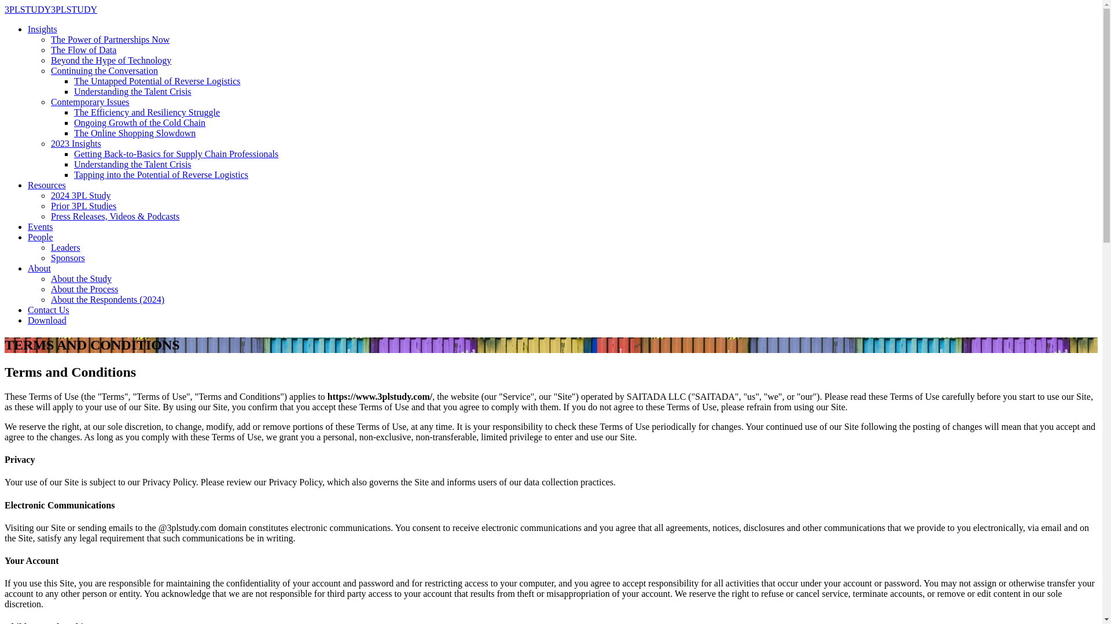 The height and width of the screenshot is (624, 1111). What do you see at coordinates (147, 112) in the screenshot?
I see `The Efficiency and Resiliency Struggle` at bounding box center [147, 112].